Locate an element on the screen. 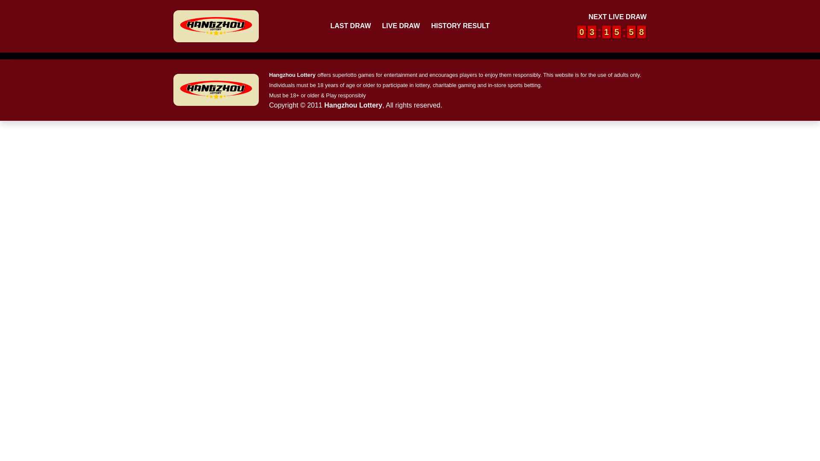  Live Draw is located at coordinates (401, 26).